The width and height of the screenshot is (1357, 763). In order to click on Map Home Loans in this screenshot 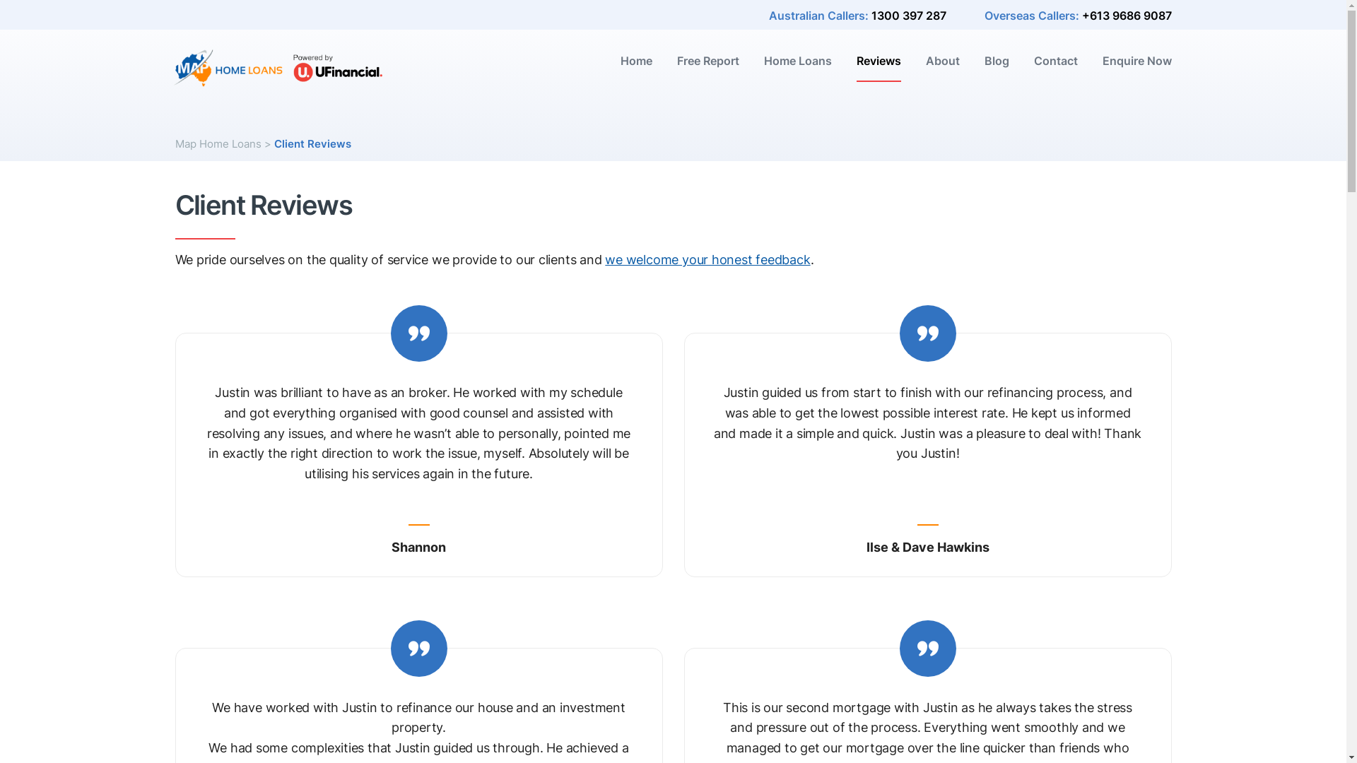, I will do `click(218, 144)`.